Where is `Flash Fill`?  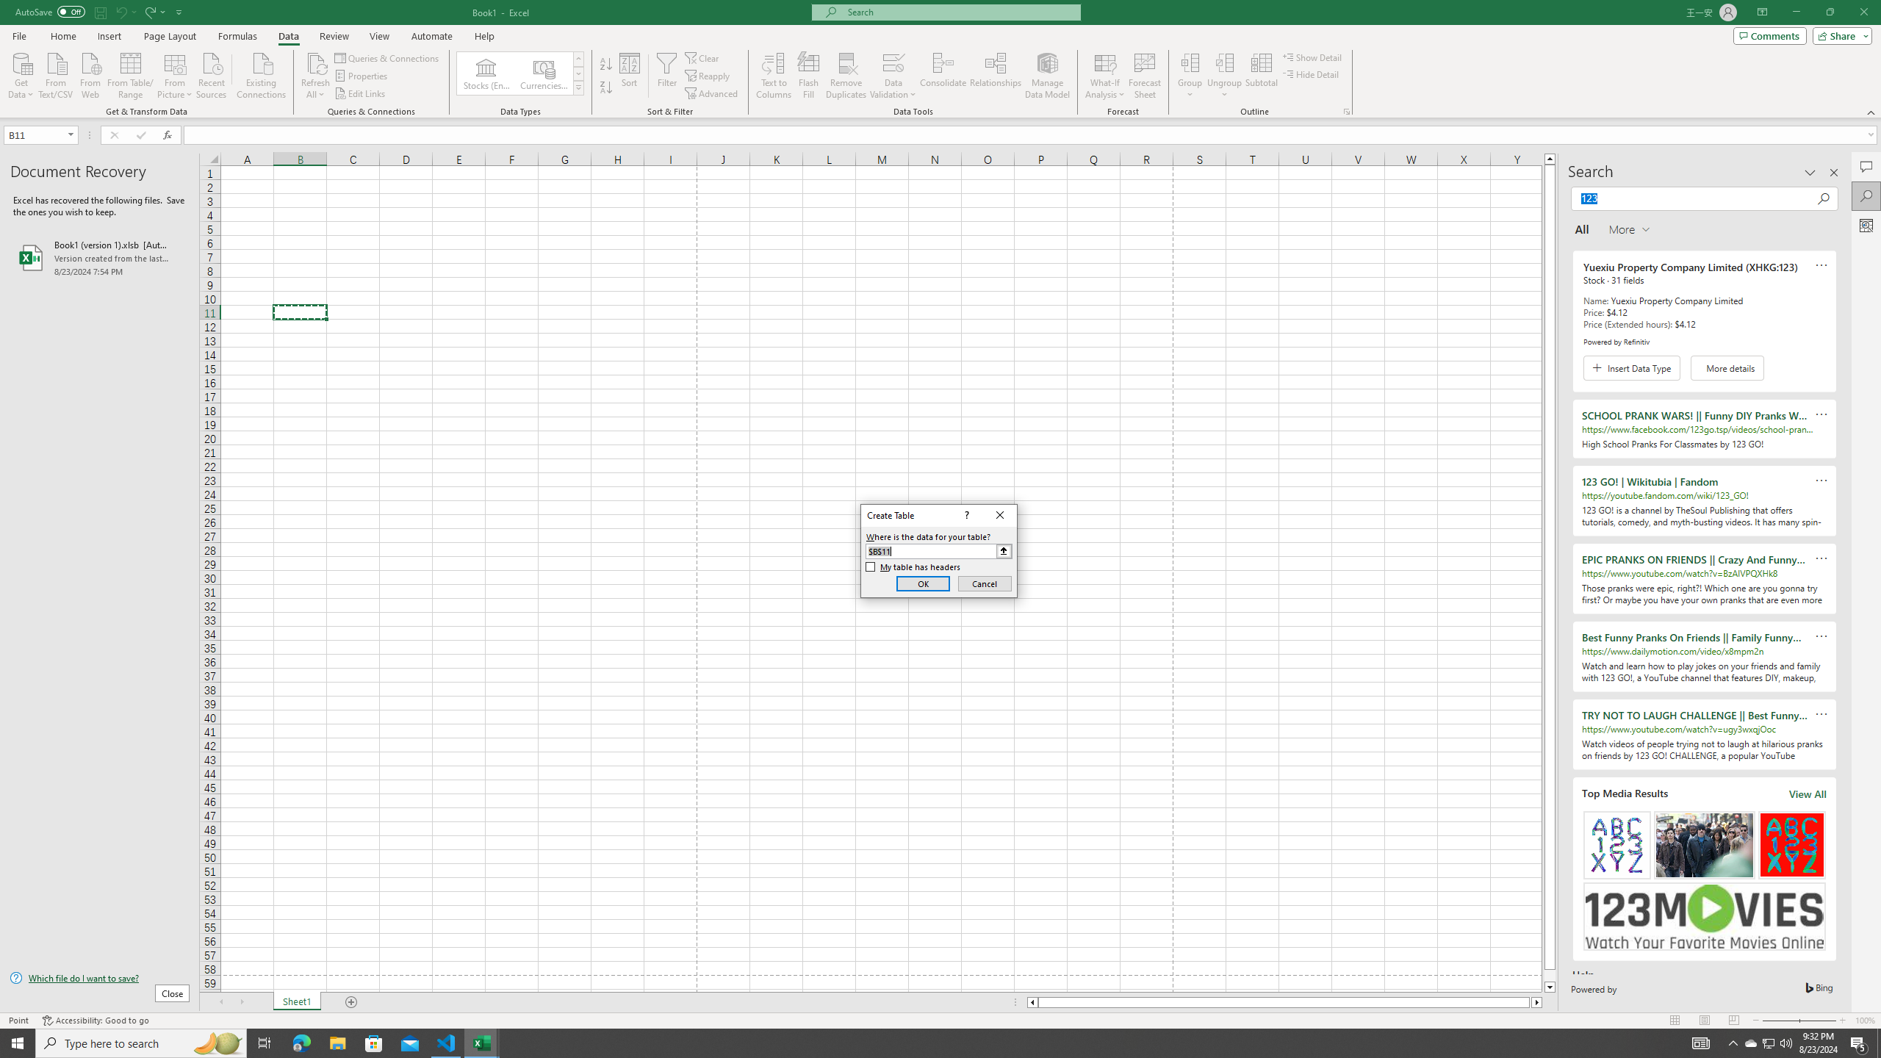 Flash Fill is located at coordinates (808, 76).